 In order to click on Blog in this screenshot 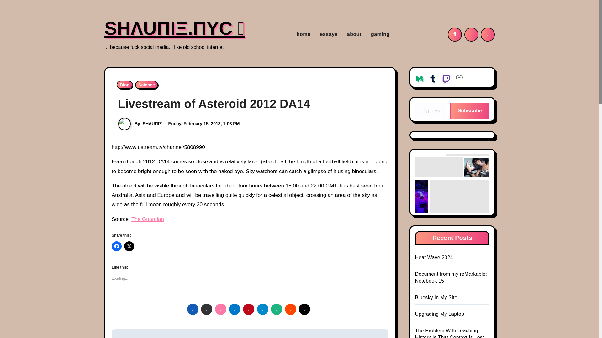, I will do `click(124, 85)`.